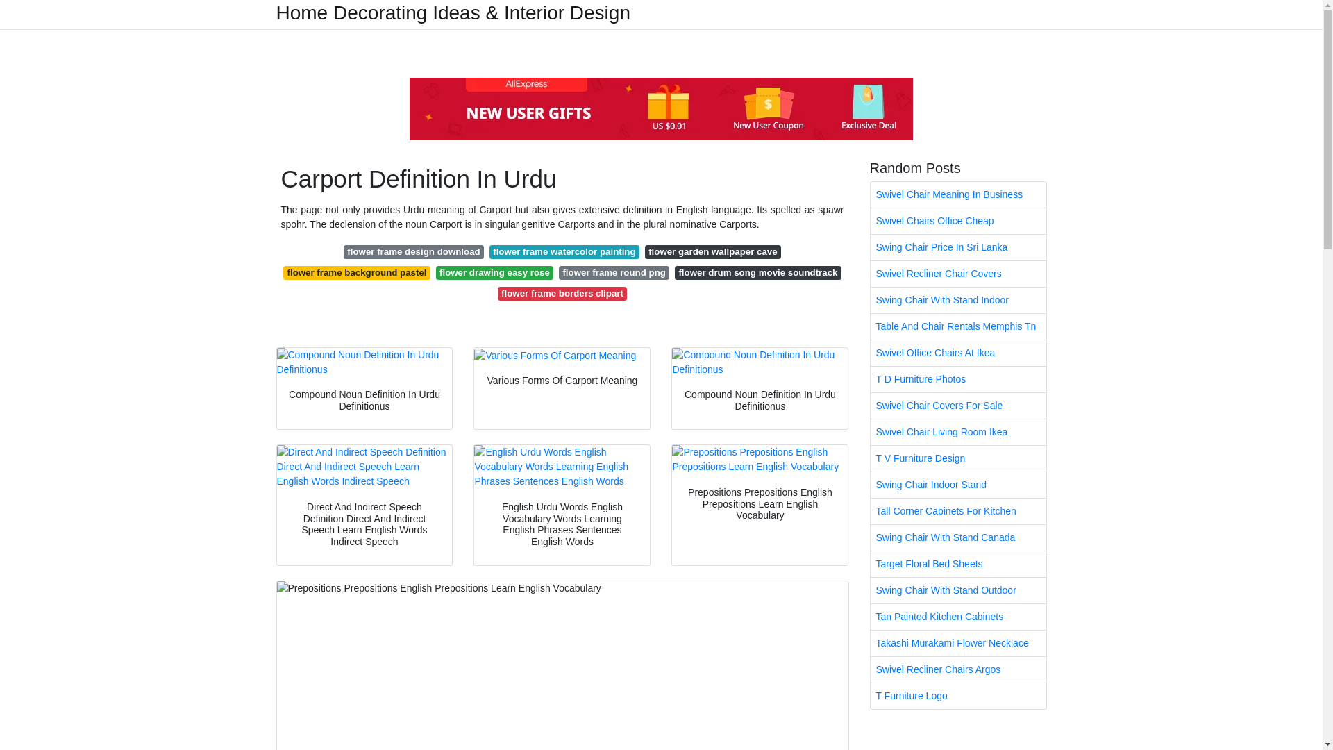  I want to click on T D Furniture Photos, so click(958, 379).